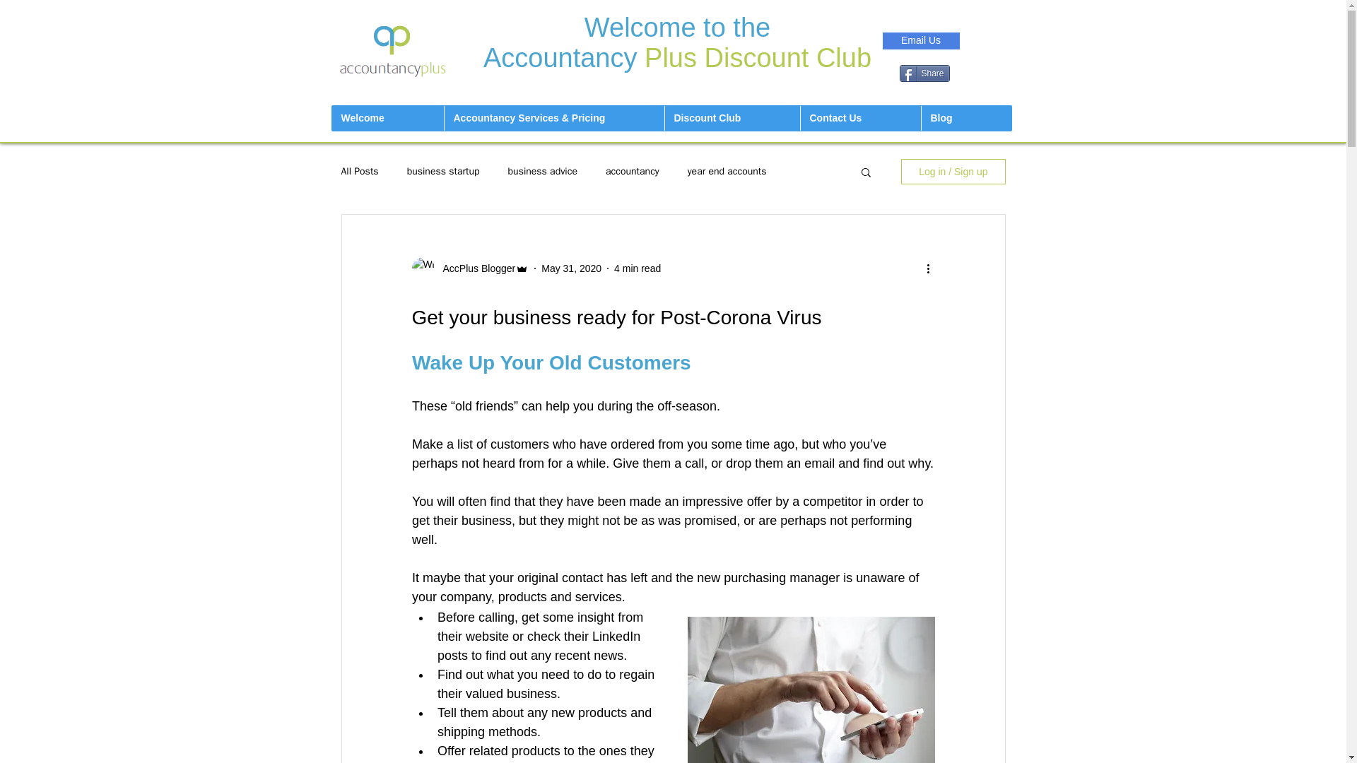 This screenshot has width=1357, height=763. Describe the element at coordinates (387, 118) in the screenshot. I see `Welcome` at that location.